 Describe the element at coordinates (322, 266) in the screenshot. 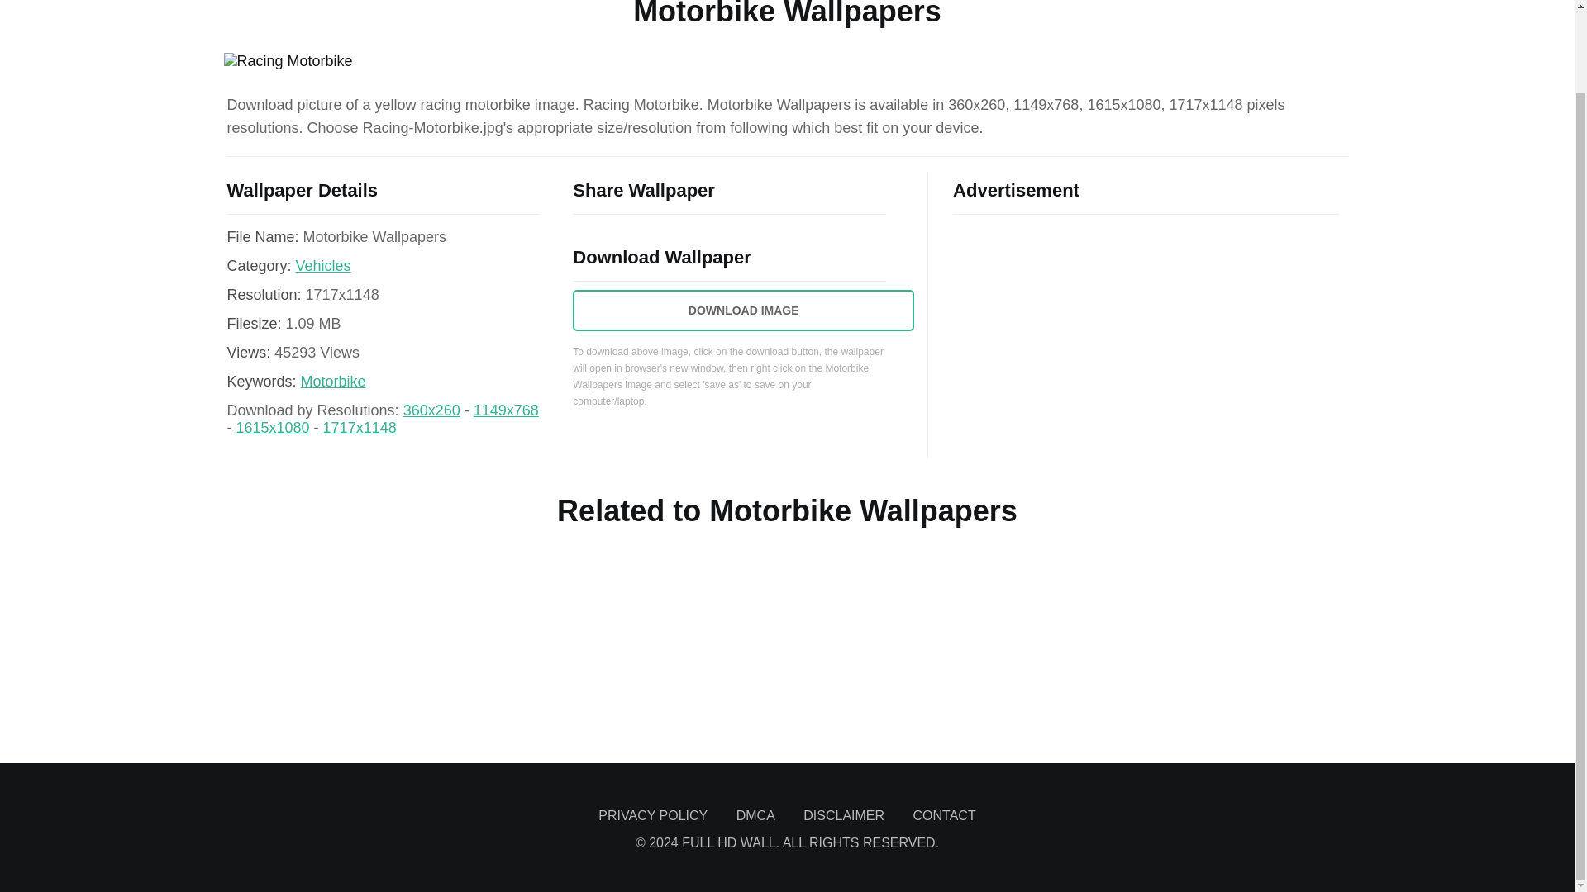

I see `View all posts in Vehicles` at that location.